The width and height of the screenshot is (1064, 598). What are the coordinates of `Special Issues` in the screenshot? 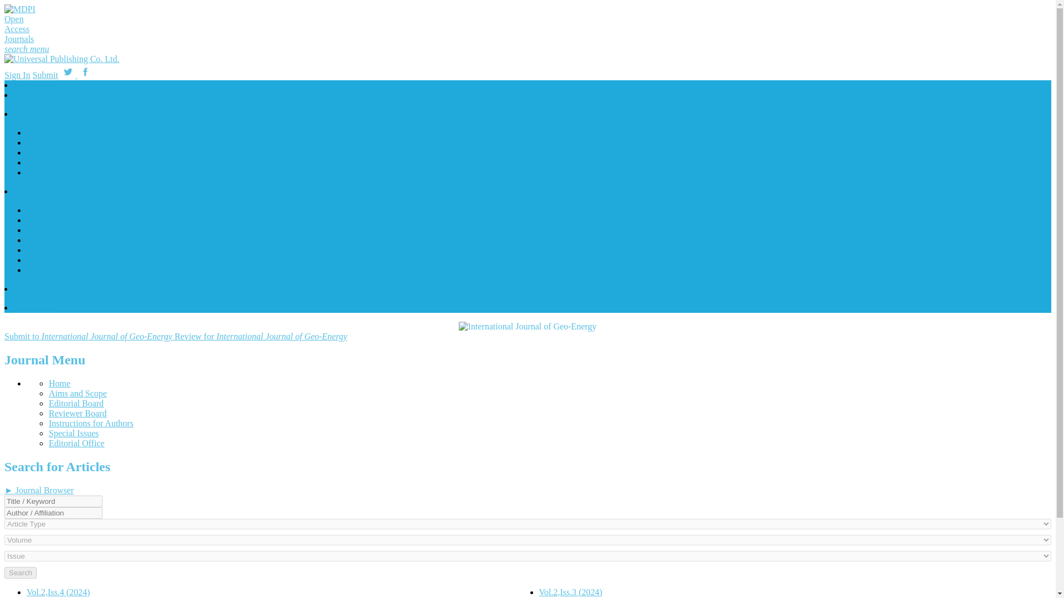 It's located at (74, 433).